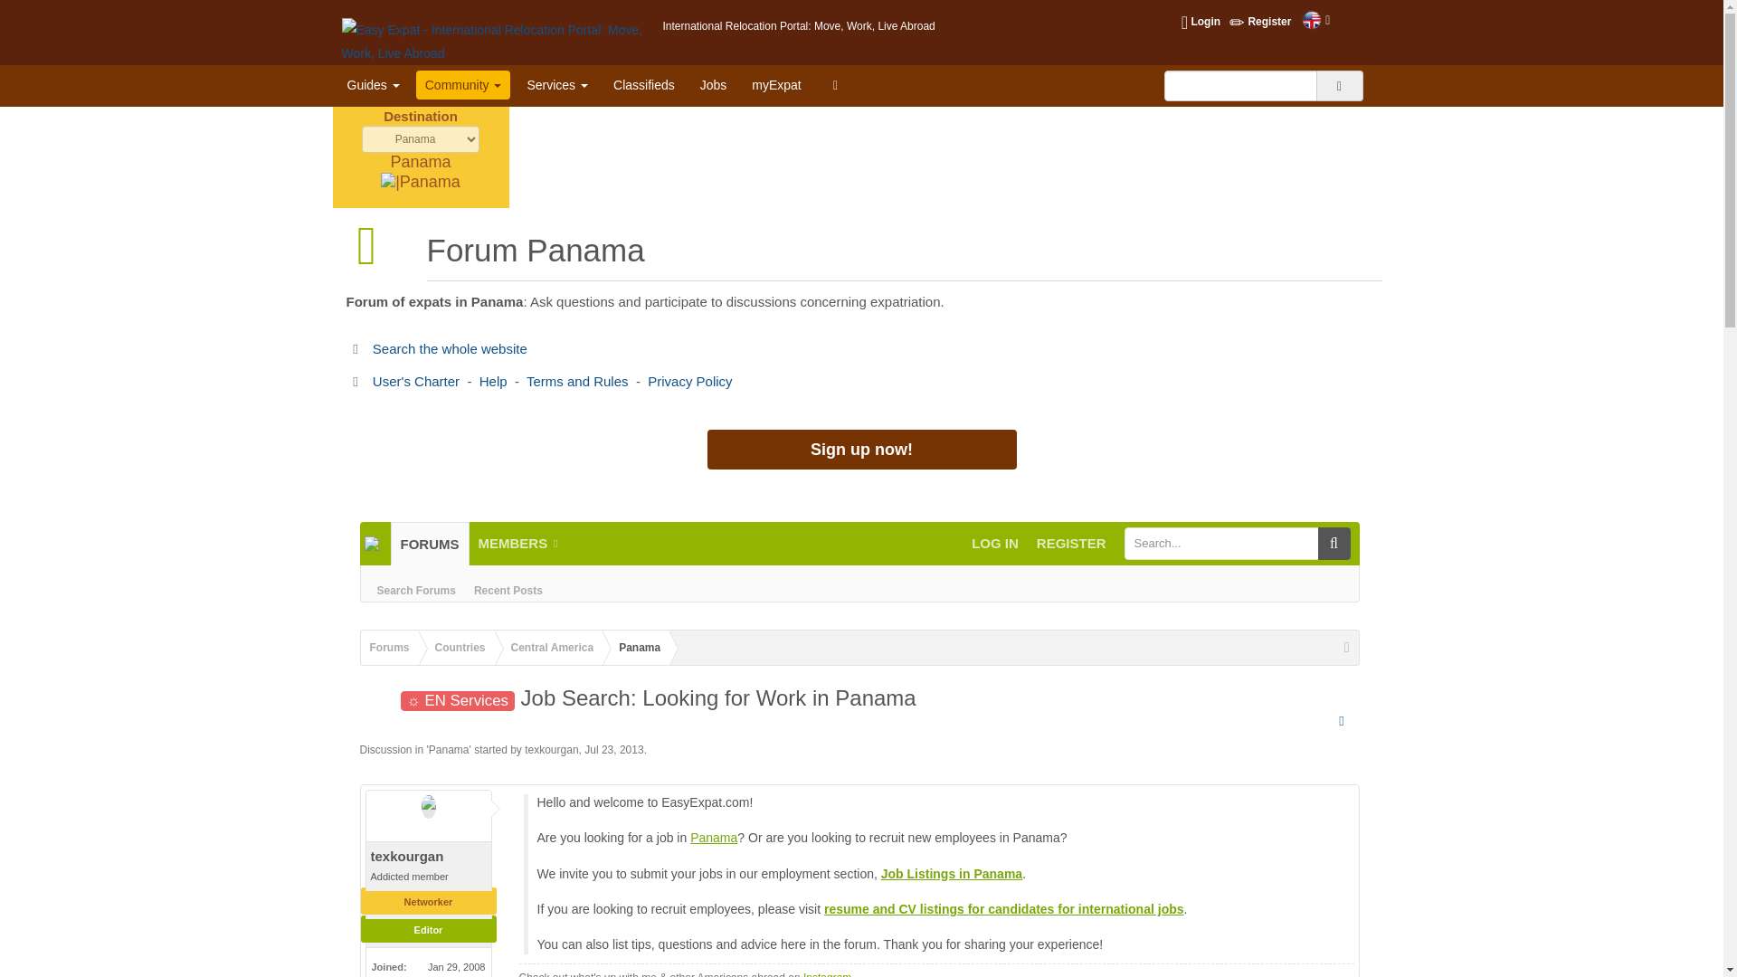 Image resolution: width=1737 pixels, height=977 pixels. Describe the element at coordinates (1256, 20) in the screenshot. I see ` Register` at that location.